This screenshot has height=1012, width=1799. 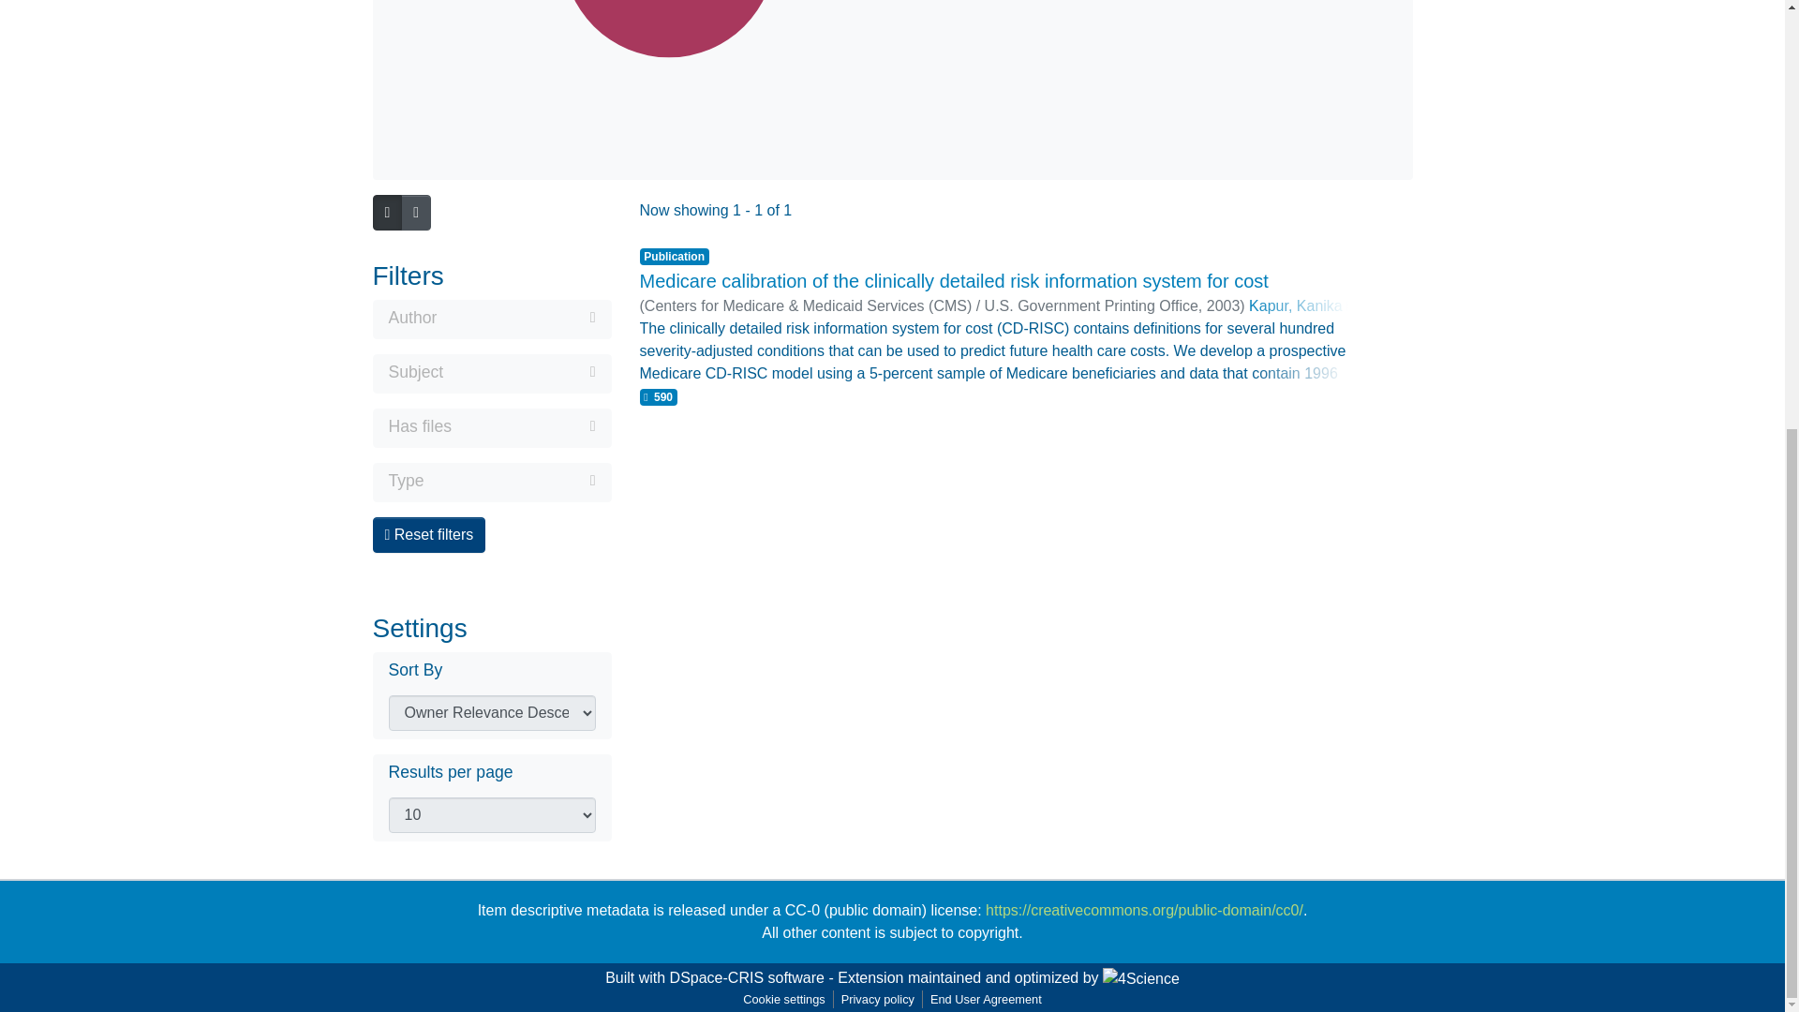 I want to click on Expand filter, so click(x=515, y=318).